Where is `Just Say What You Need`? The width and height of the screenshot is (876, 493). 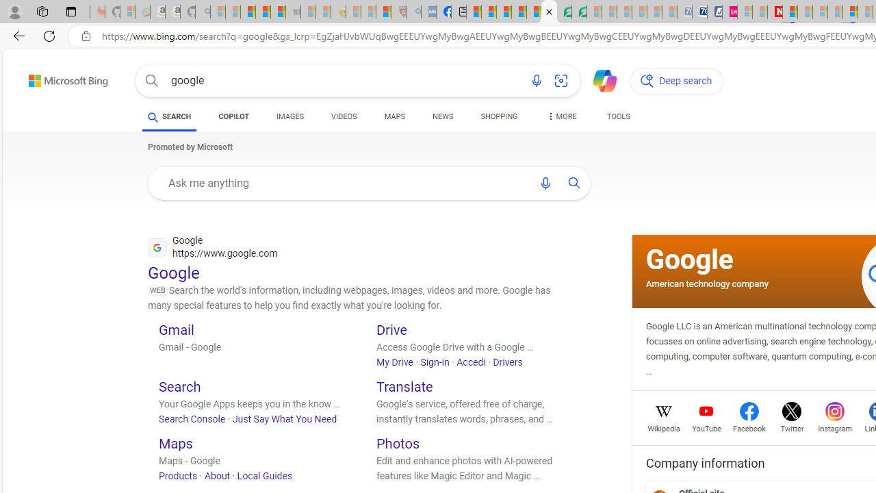 Just Say What You Need is located at coordinates (285, 419).